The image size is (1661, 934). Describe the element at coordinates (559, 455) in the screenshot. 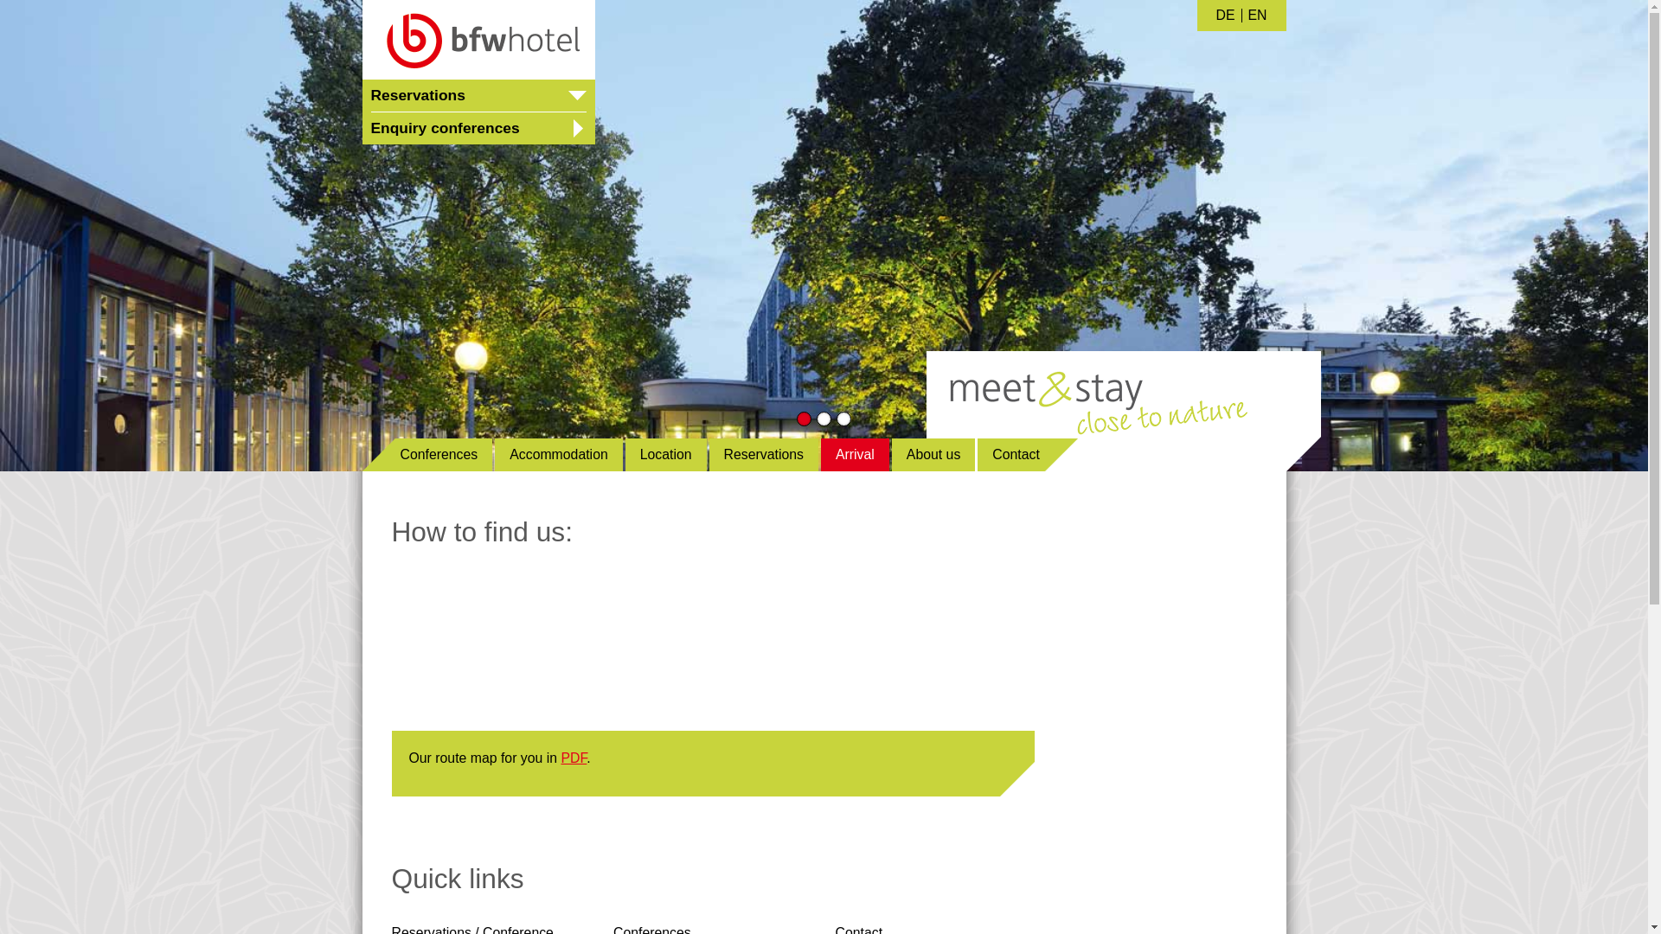

I see `Accommodation` at that location.